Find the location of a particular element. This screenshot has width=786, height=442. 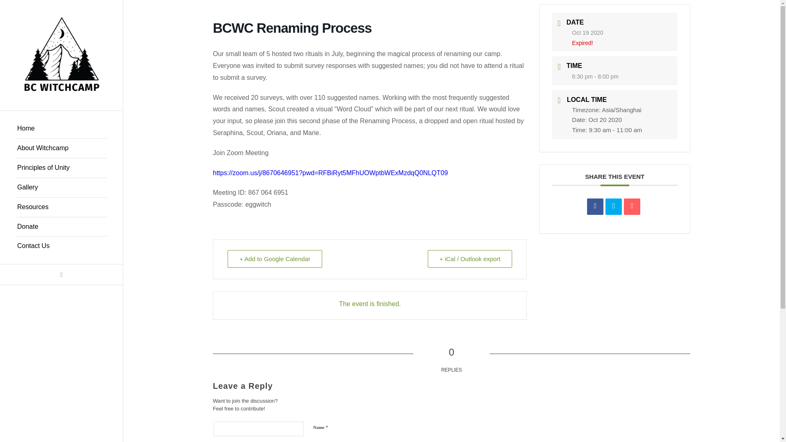

About Witchcamp is located at coordinates (61, 148).